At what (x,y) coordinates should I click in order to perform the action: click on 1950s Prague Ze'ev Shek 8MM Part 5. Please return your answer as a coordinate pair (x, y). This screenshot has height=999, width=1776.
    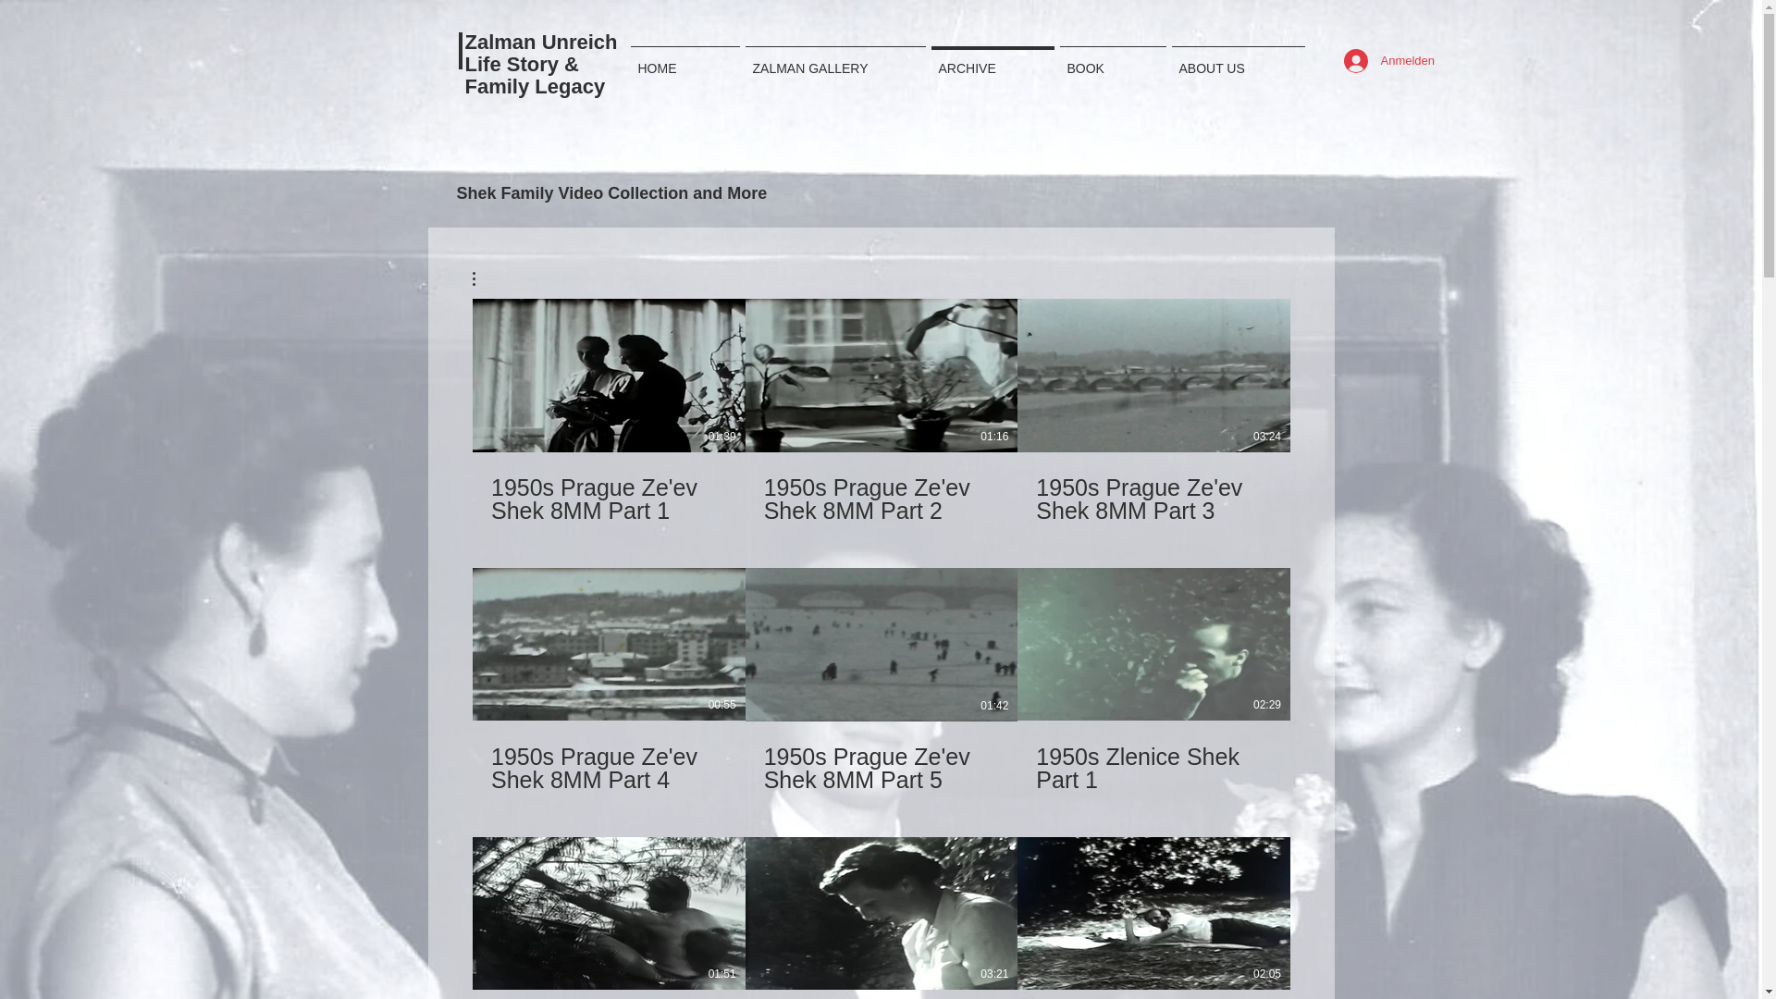
    Looking at the image, I should click on (881, 768).